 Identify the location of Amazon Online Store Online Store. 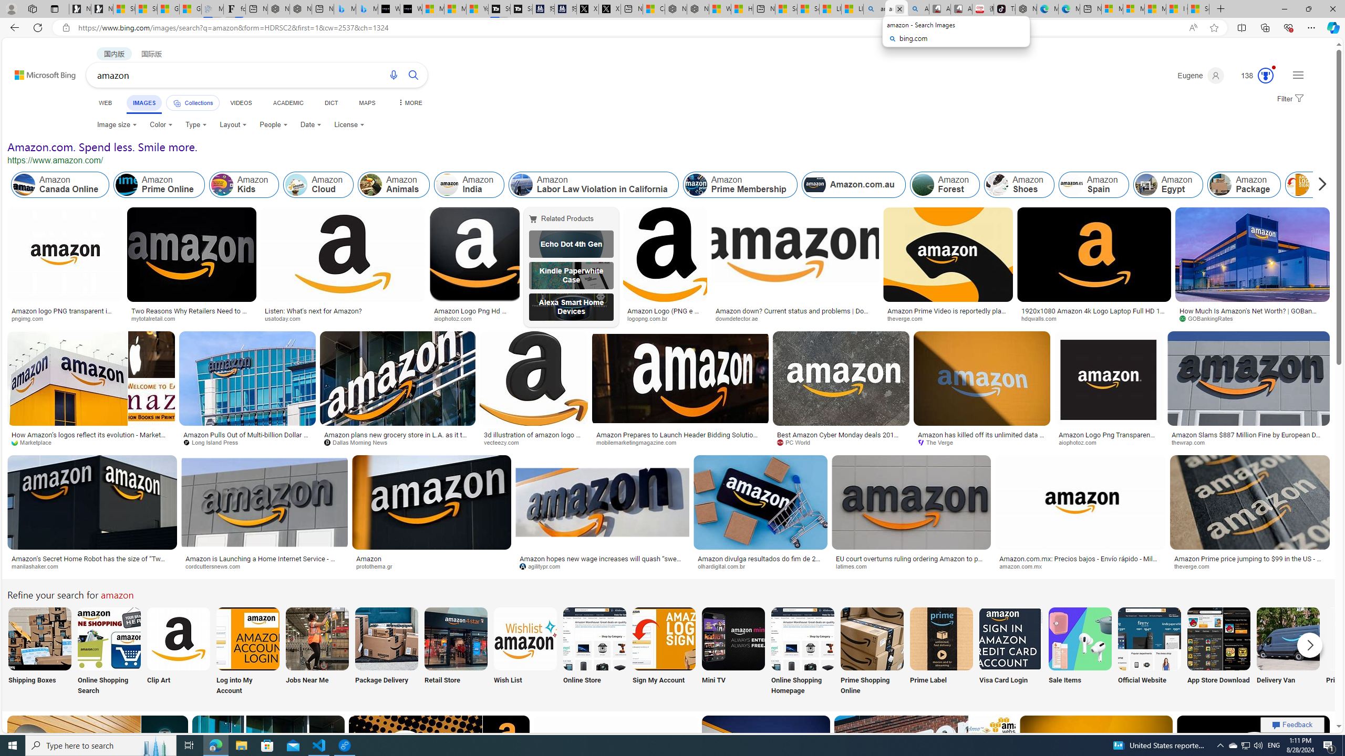
(595, 652).